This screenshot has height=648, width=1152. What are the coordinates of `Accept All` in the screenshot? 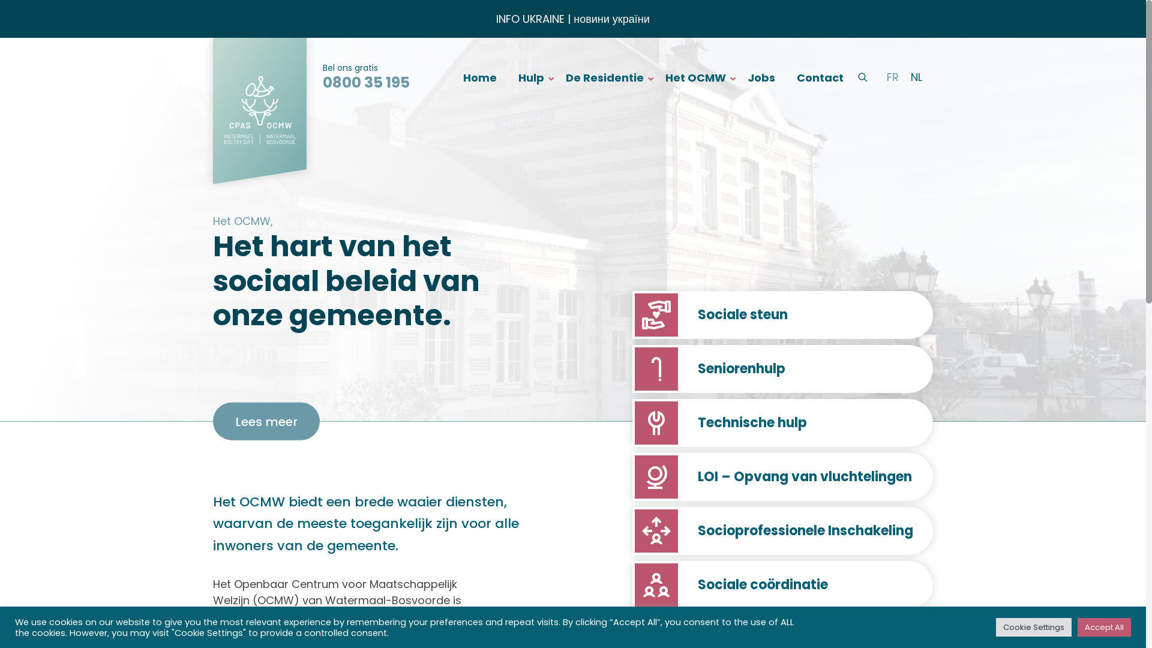 It's located at (1104, 628).